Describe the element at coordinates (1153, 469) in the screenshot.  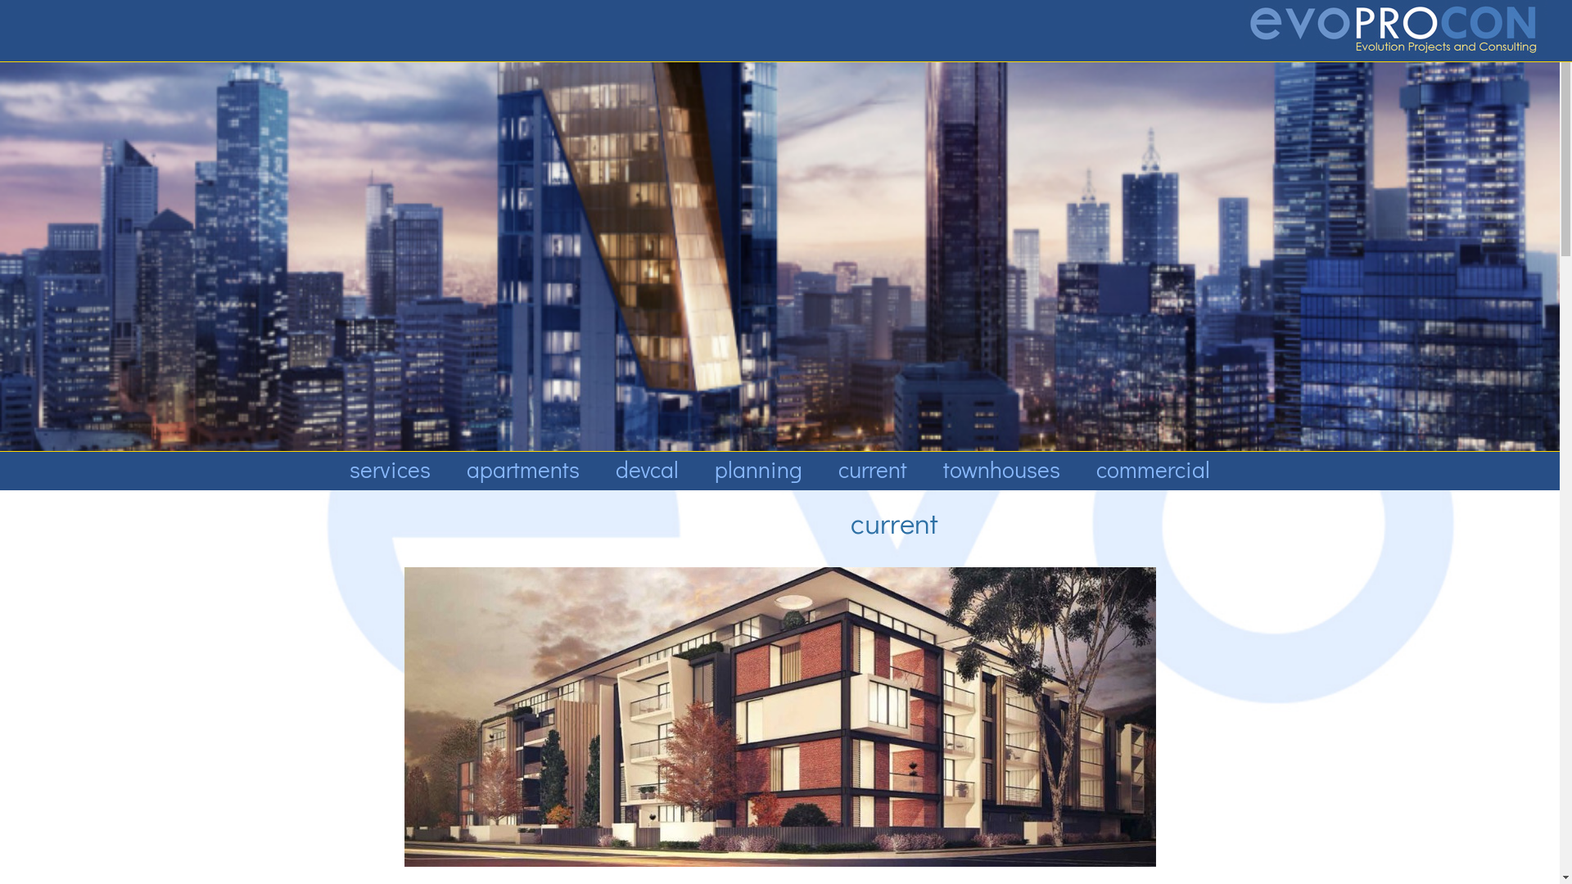
I see `commercial` at that location.